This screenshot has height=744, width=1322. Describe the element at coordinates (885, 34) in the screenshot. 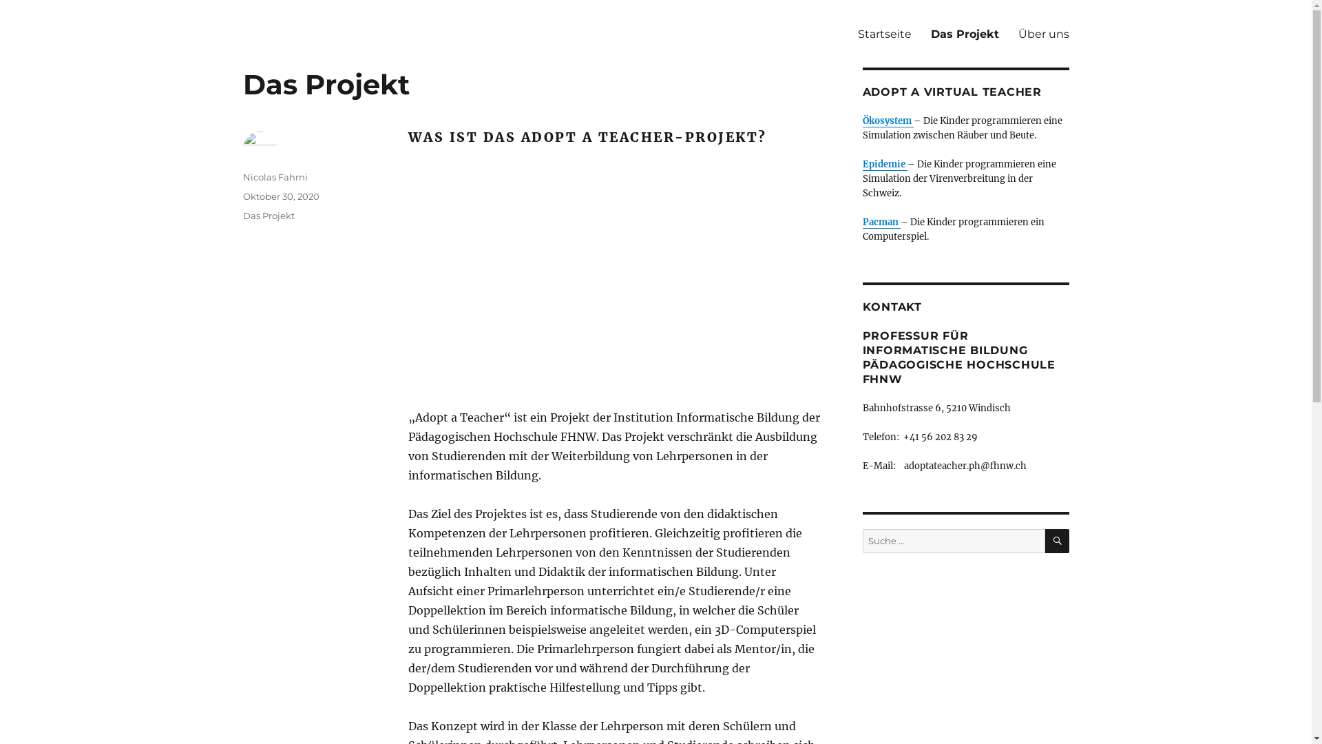

I see `Startseite` at that location.